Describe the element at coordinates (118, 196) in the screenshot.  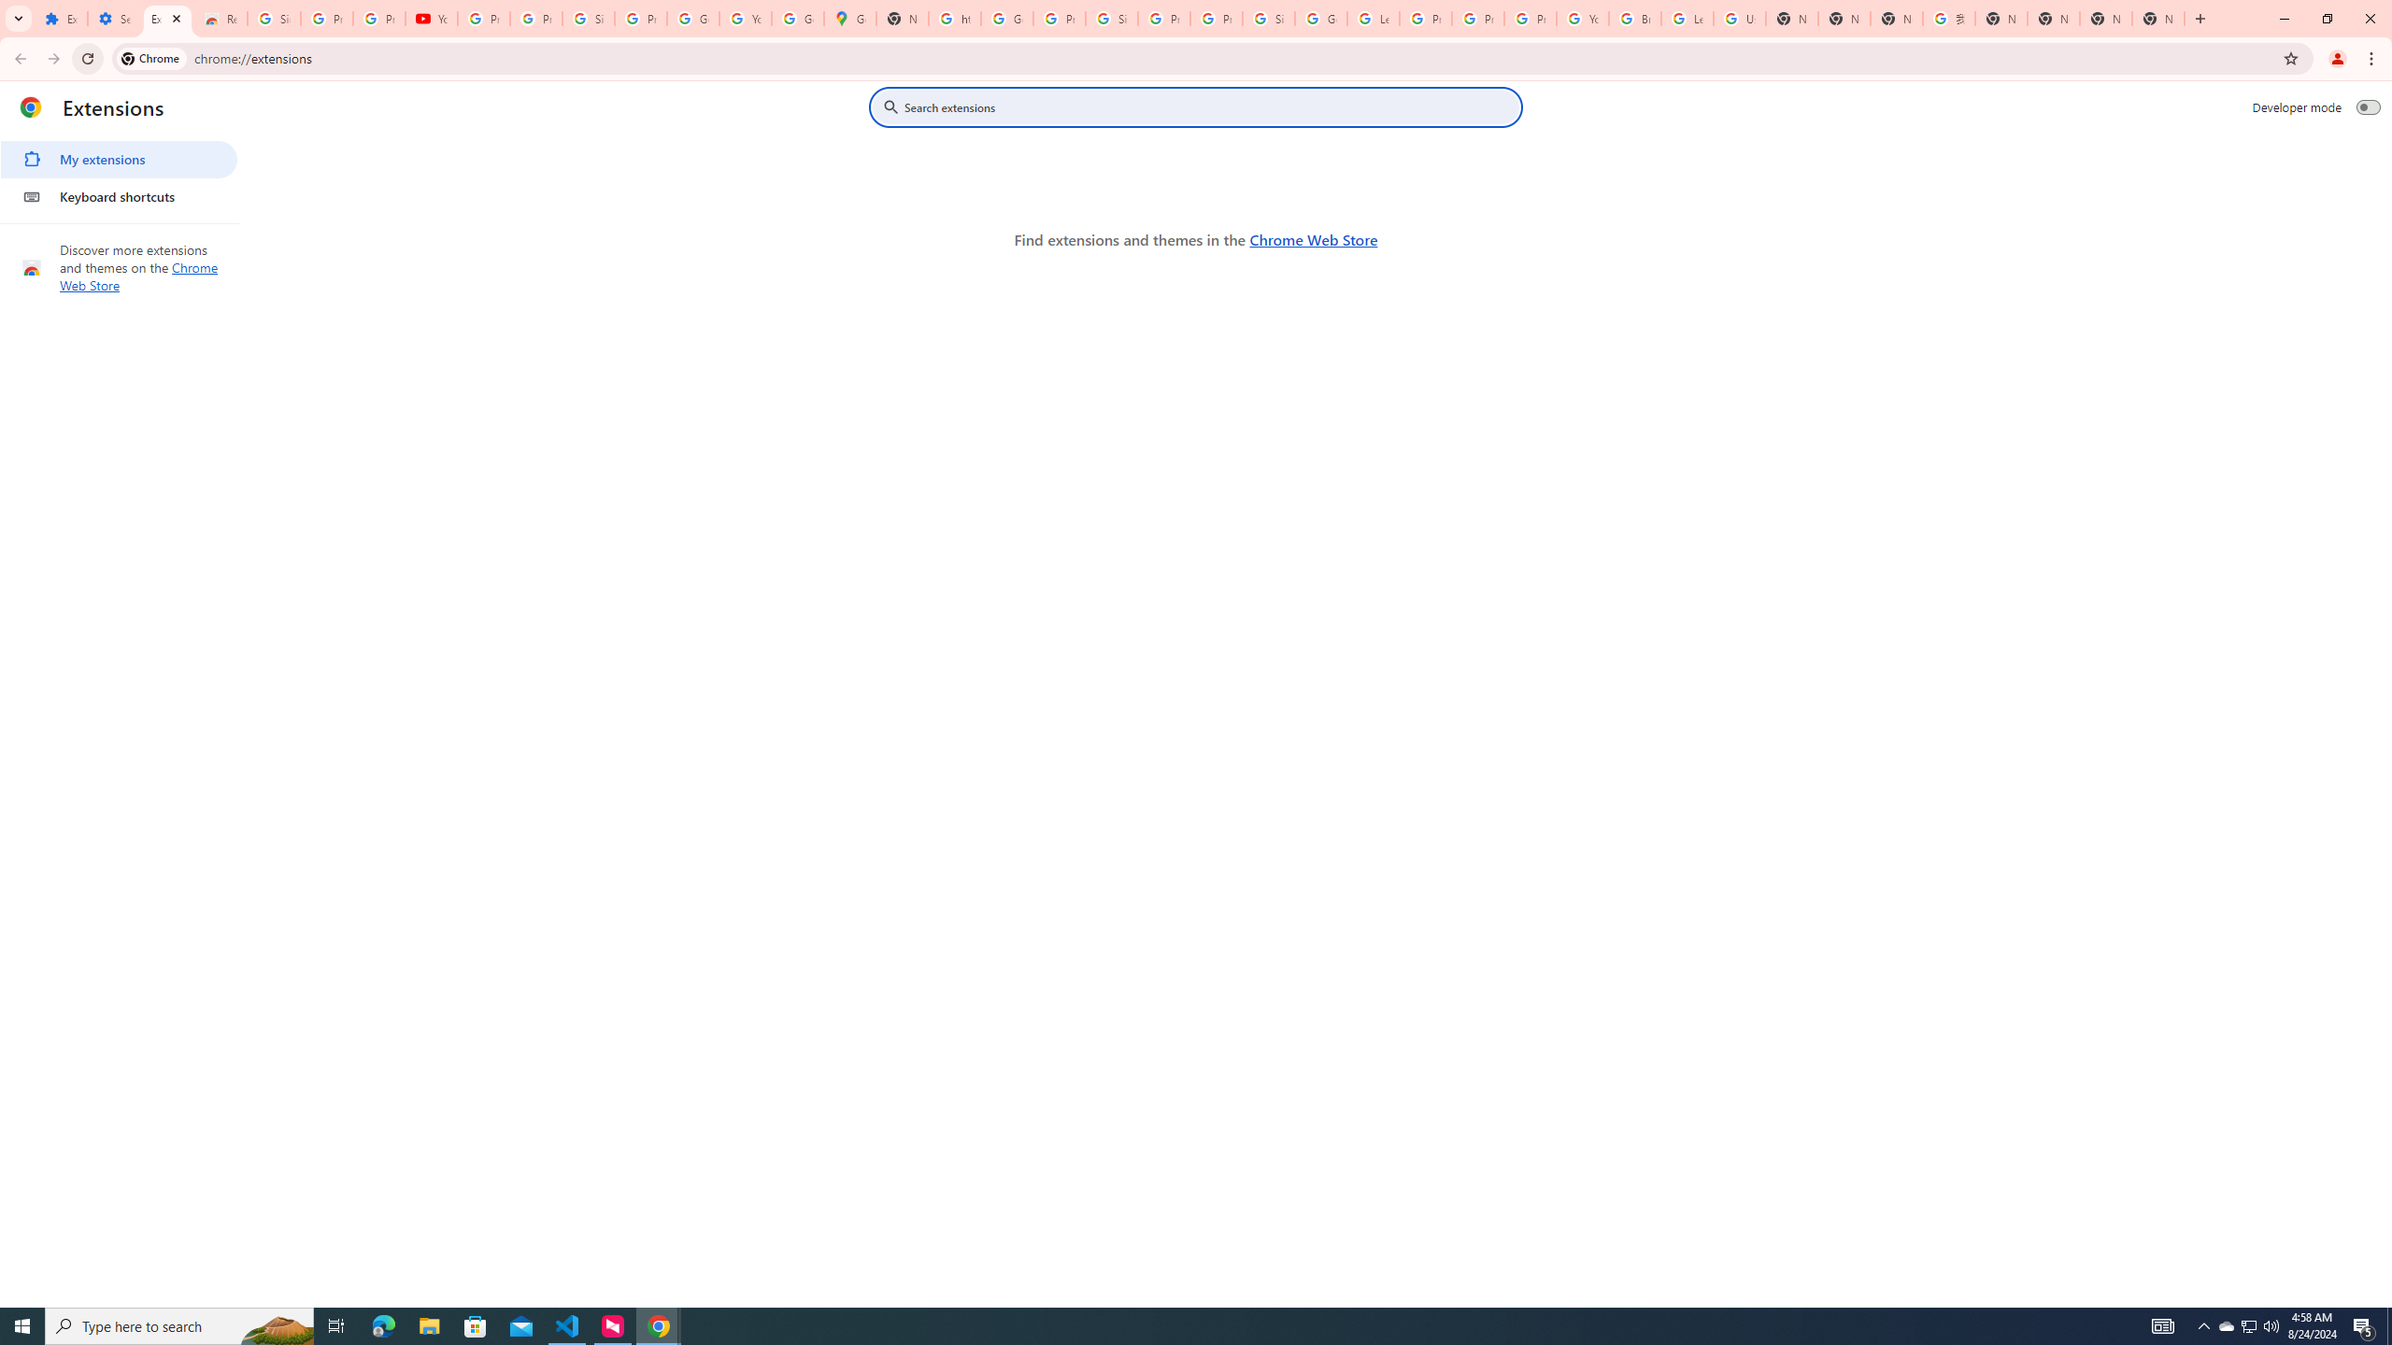
I see `Keyboard shortcuts` at that location.